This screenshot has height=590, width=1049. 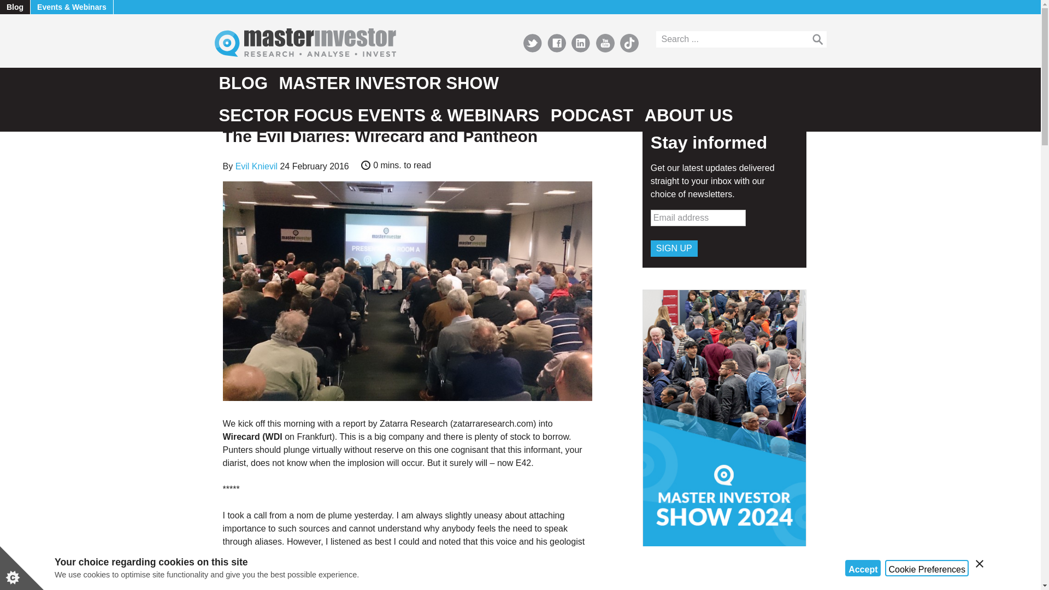 I want to click on Posts by Evil Knievil, so click(x=256, y=166).